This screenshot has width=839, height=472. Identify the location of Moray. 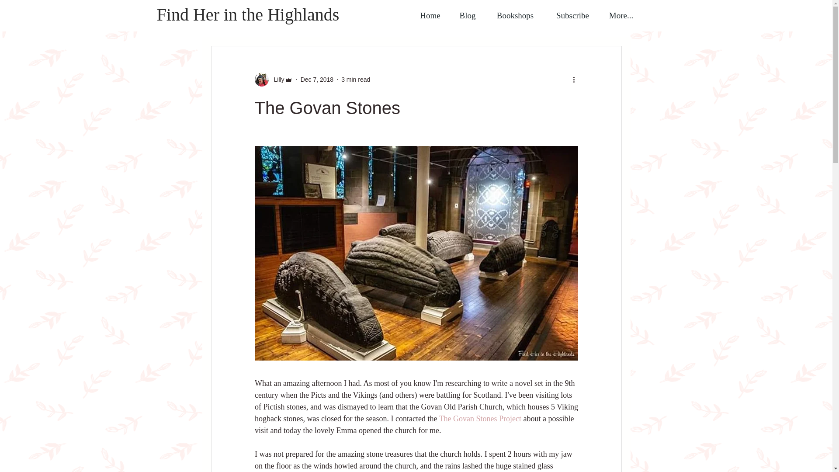
(451, 20).